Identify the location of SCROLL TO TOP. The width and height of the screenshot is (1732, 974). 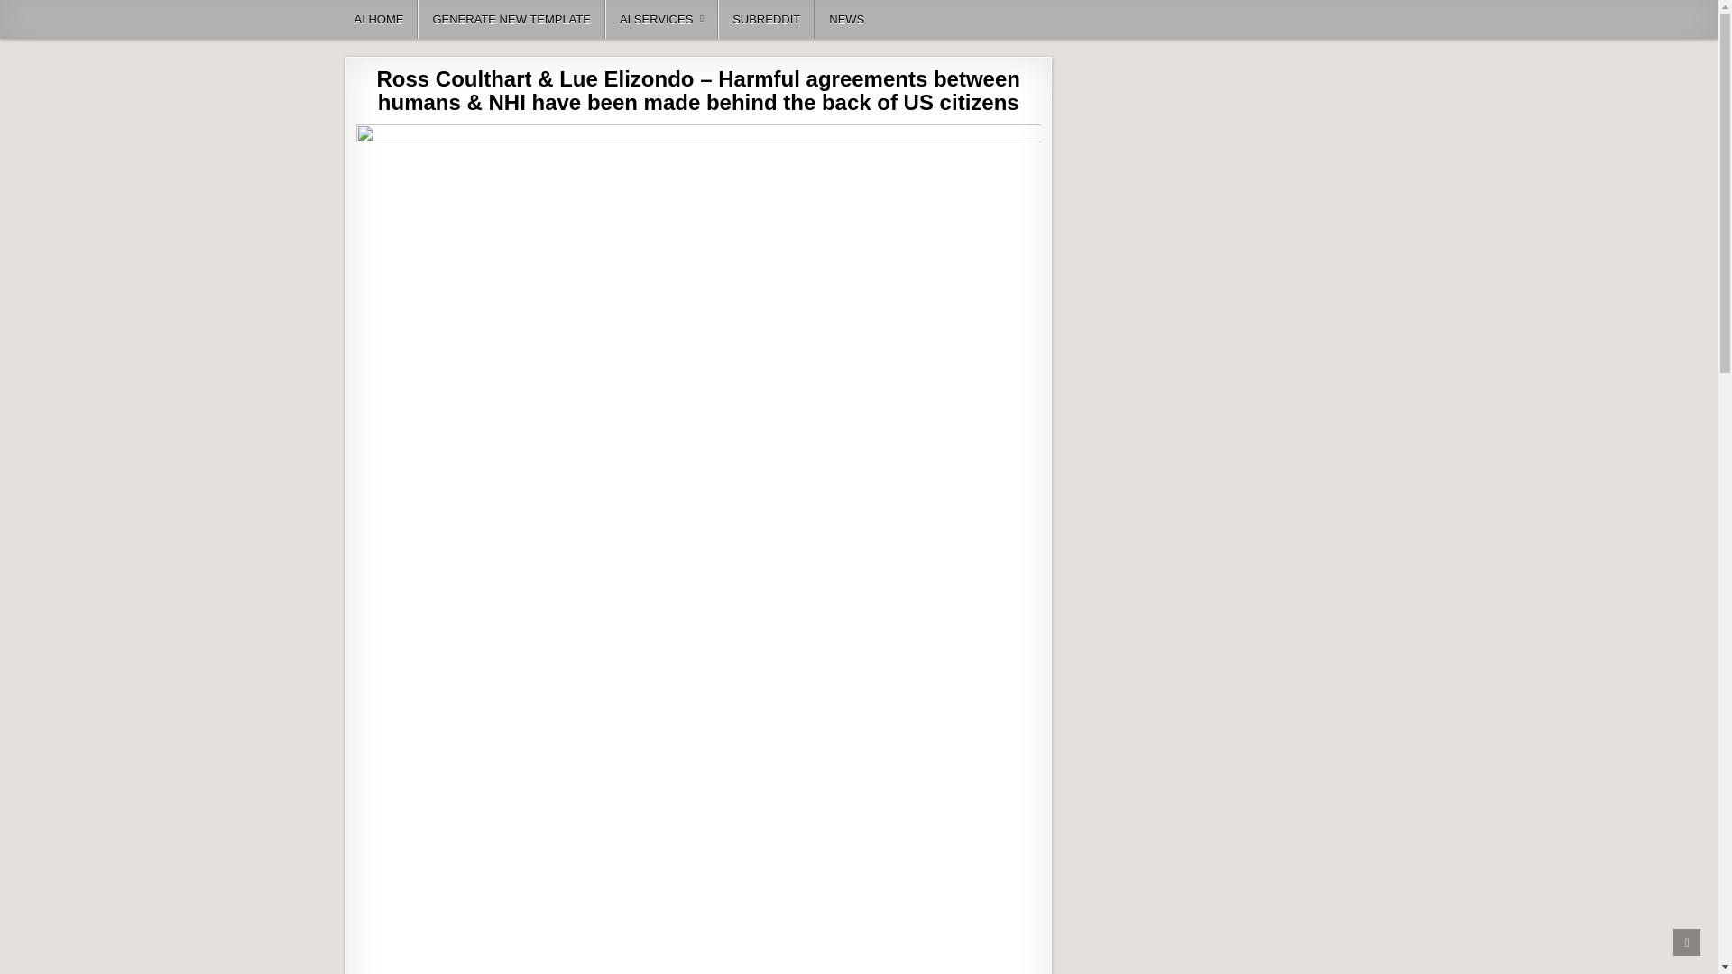
(1687, 942).